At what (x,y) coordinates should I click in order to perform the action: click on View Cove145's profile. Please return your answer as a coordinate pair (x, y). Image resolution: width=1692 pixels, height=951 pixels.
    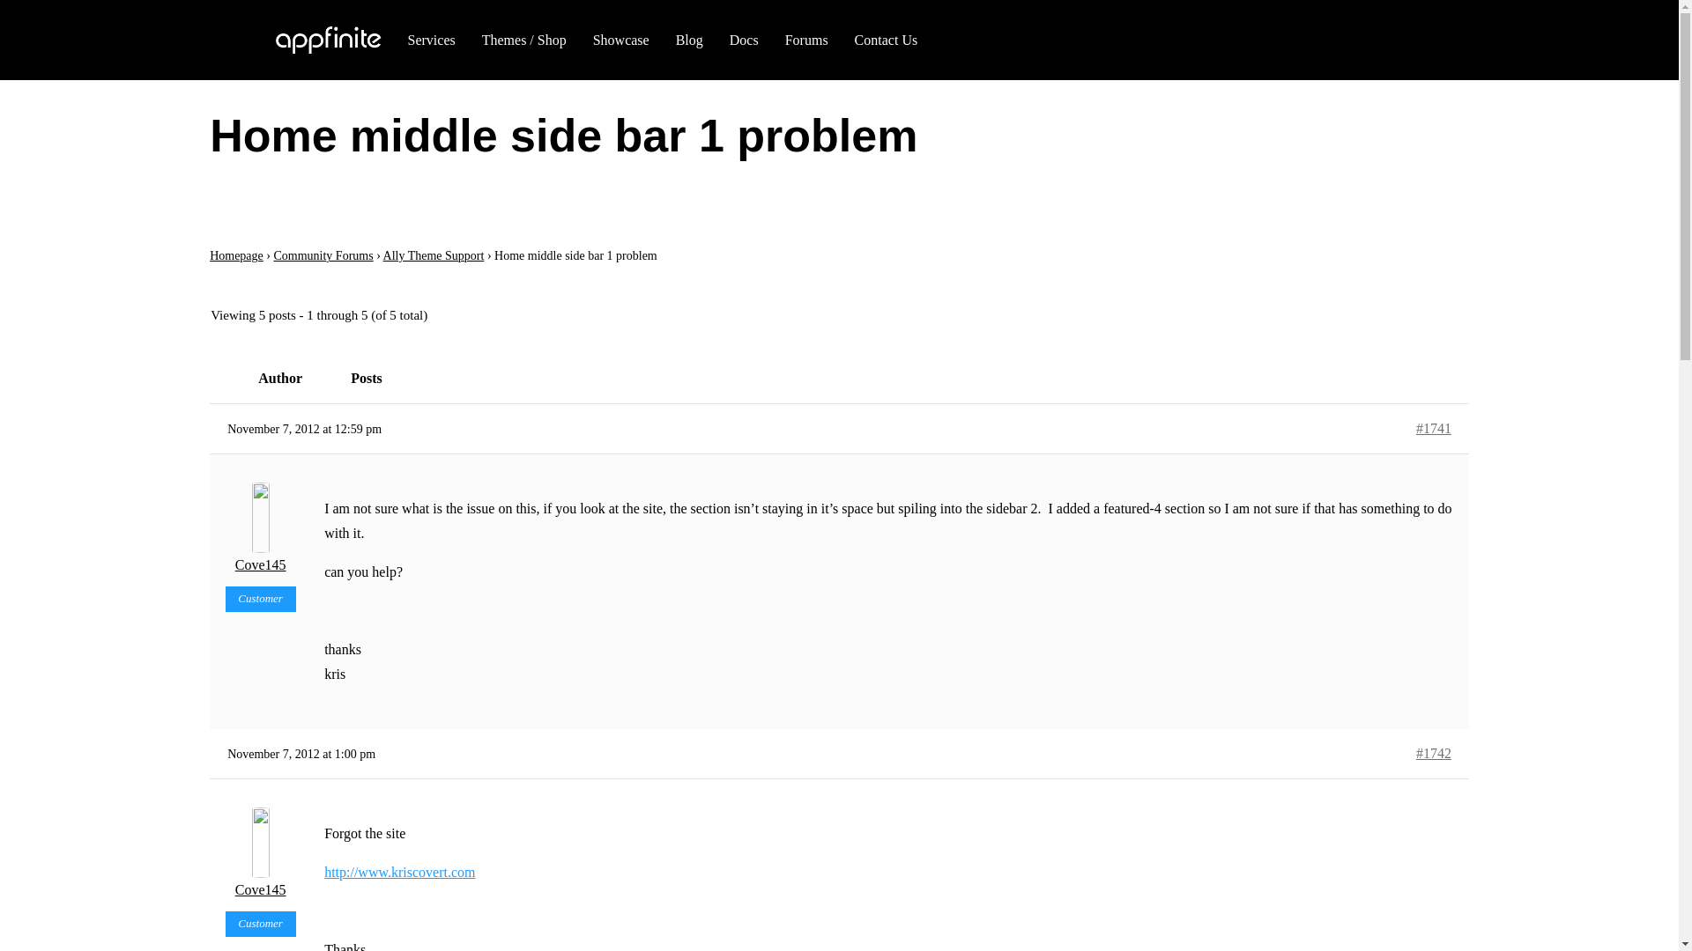
    Looking at the image, I should click on (261, 529).